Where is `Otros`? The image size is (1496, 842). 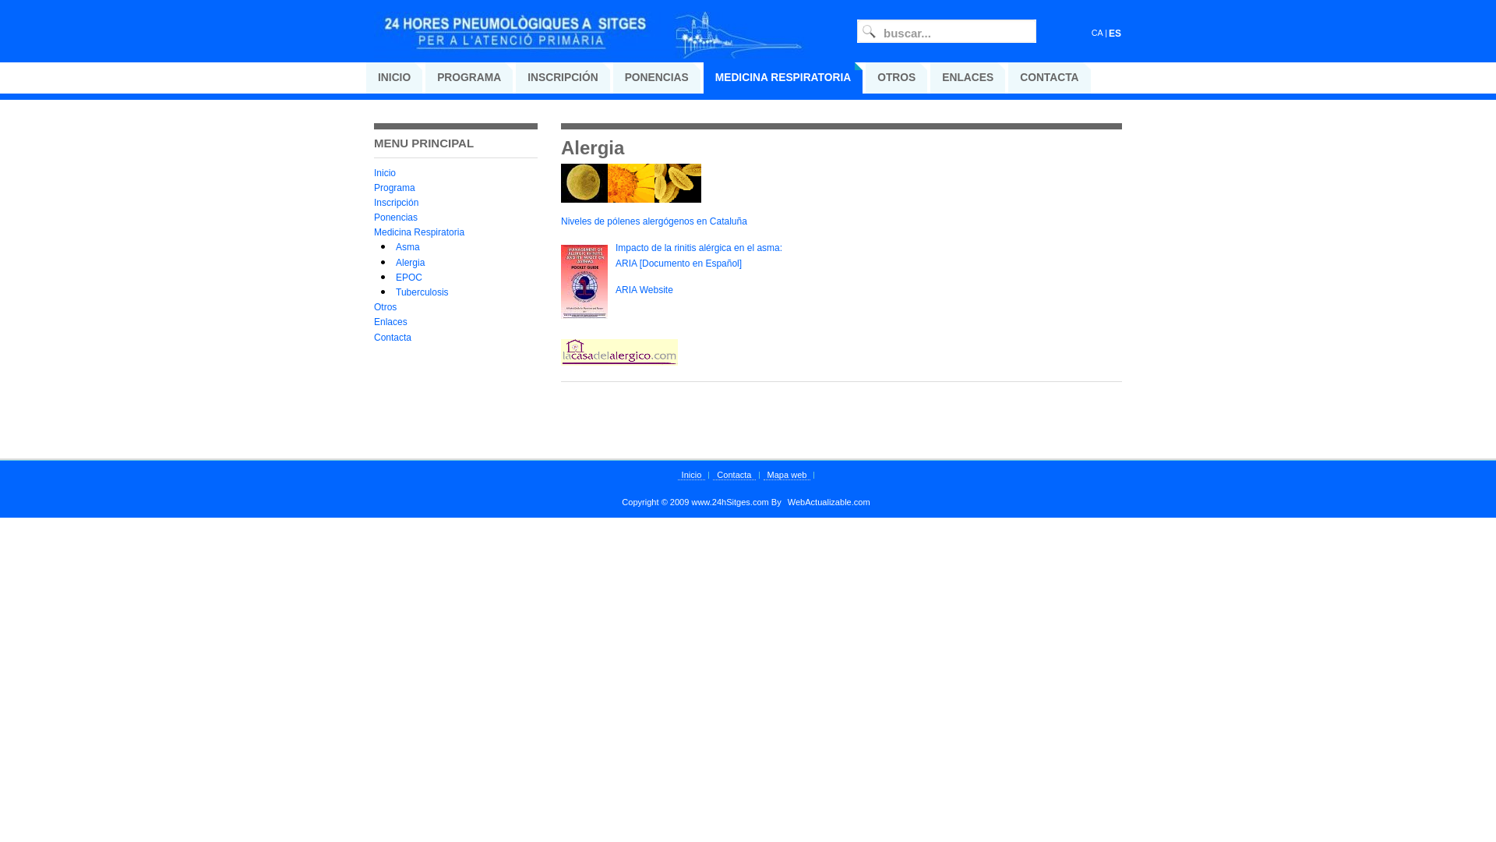
Otros is located at coordinates (385, 307).